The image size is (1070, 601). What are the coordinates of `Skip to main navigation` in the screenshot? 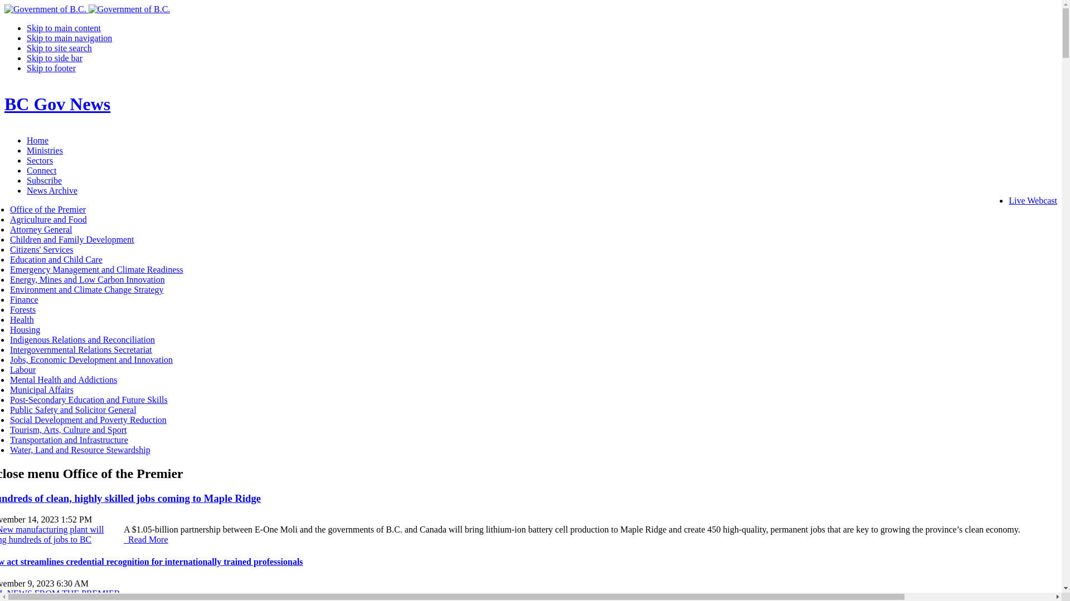 It's located at (69, 38).